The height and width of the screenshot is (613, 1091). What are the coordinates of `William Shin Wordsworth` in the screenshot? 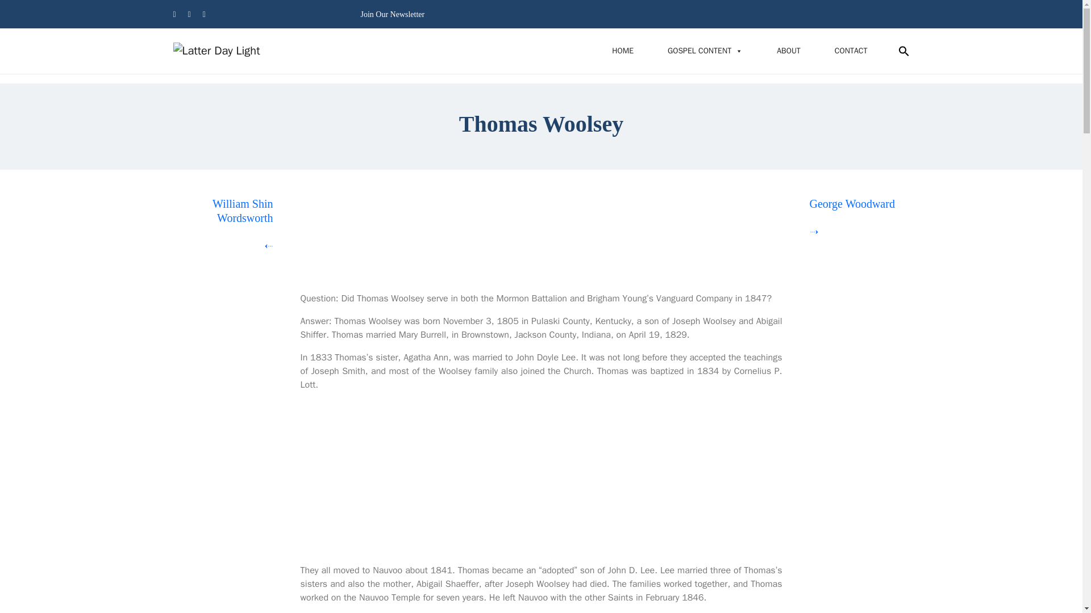 It's located at (243, 211).